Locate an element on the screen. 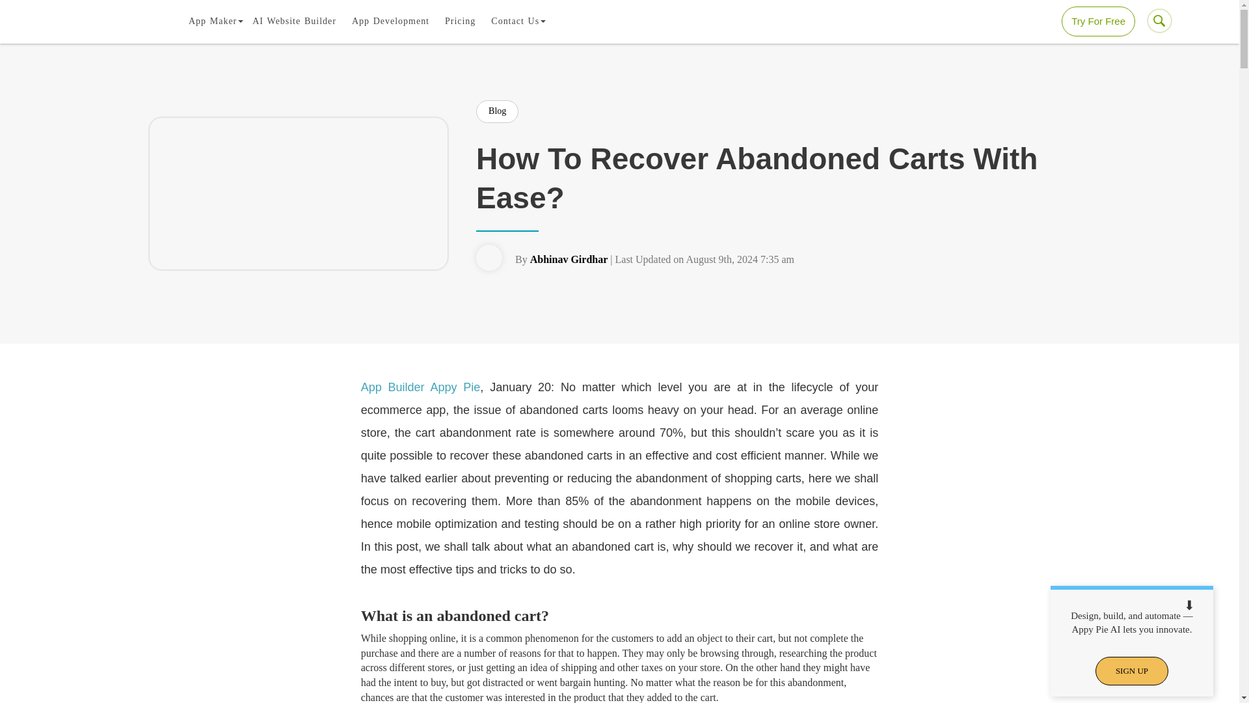 The width and height of the screenshot is (1249, 703). App Development is located at coordinates (390, 21).